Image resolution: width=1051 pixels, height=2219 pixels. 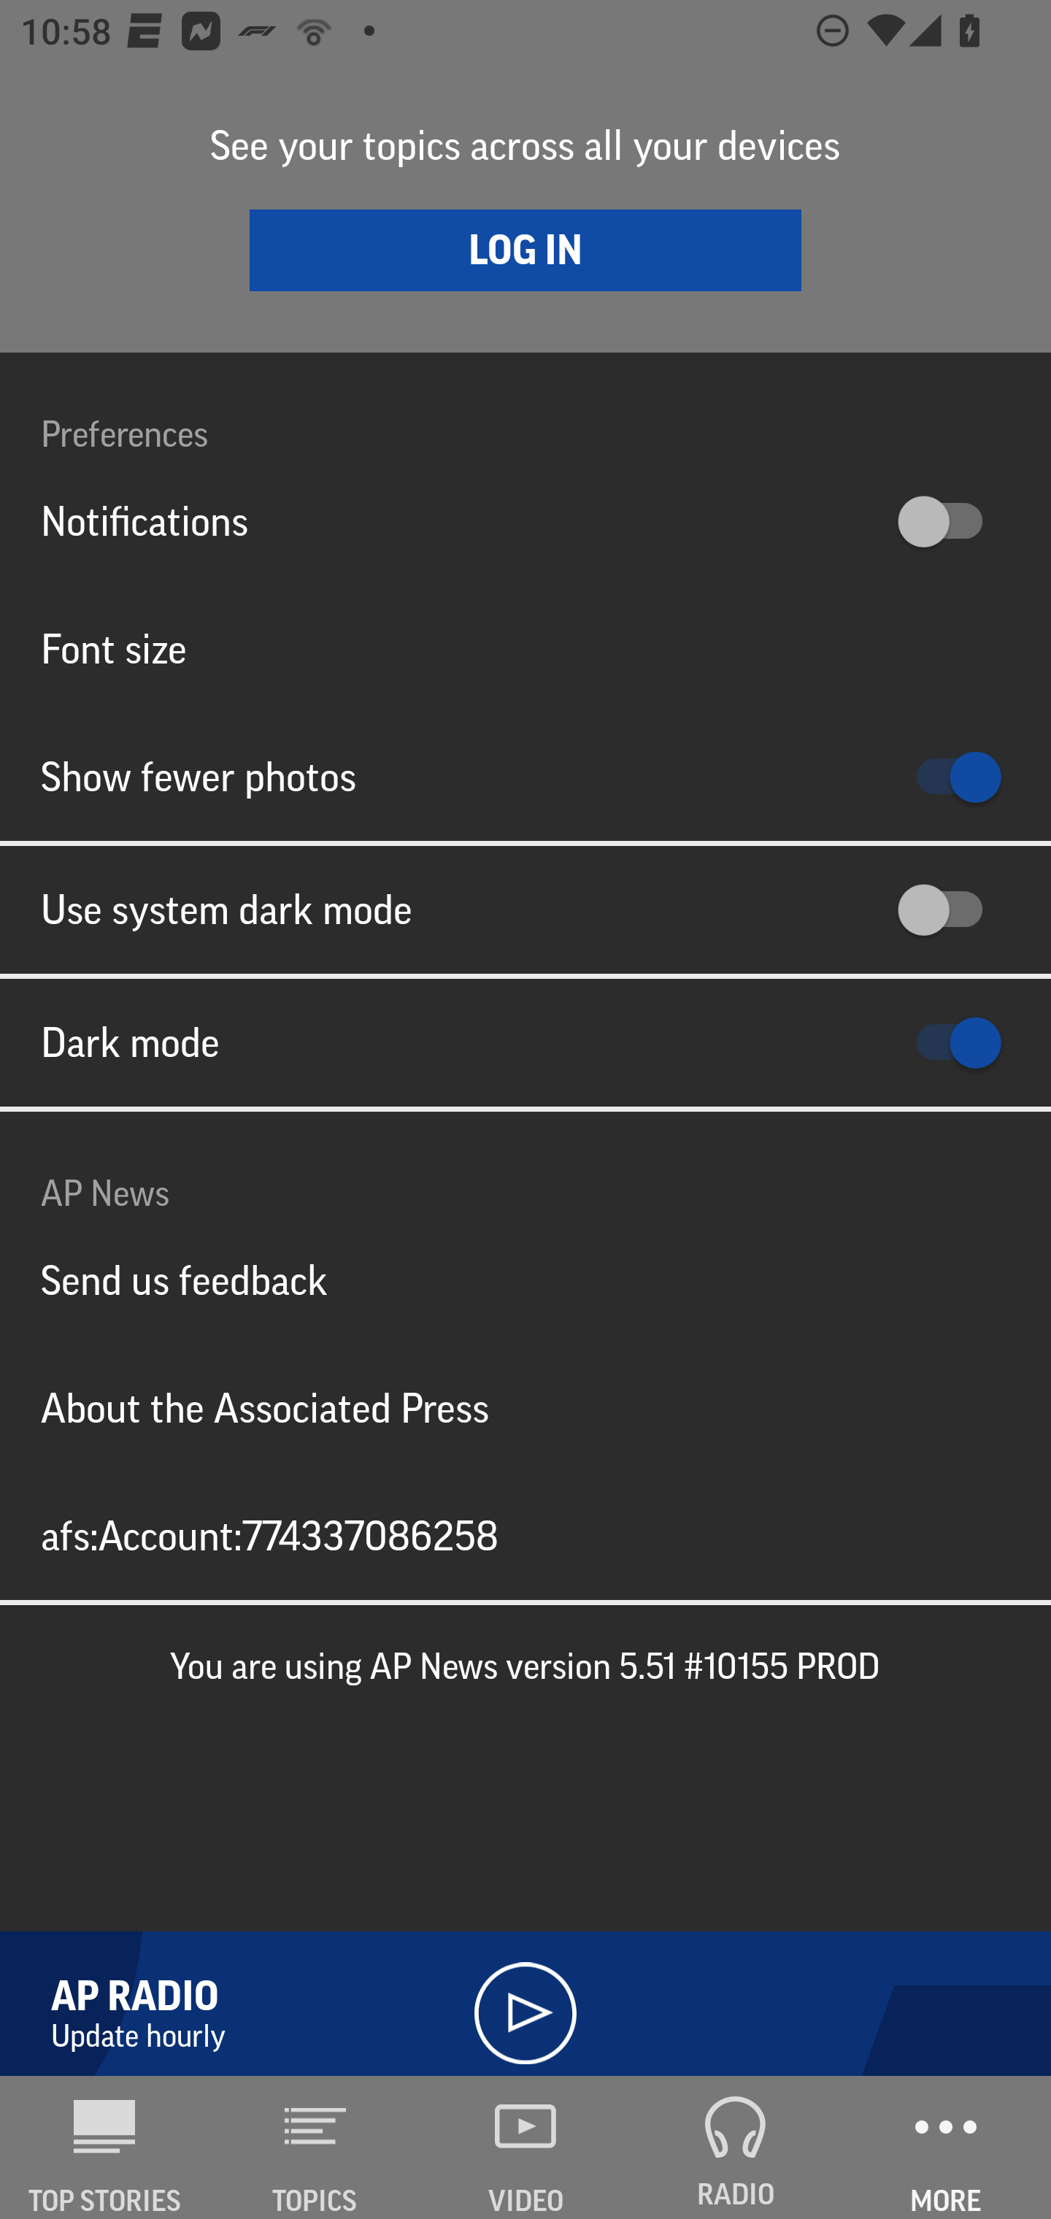 I want to click on RADIO, so click(x=736, y=2147).